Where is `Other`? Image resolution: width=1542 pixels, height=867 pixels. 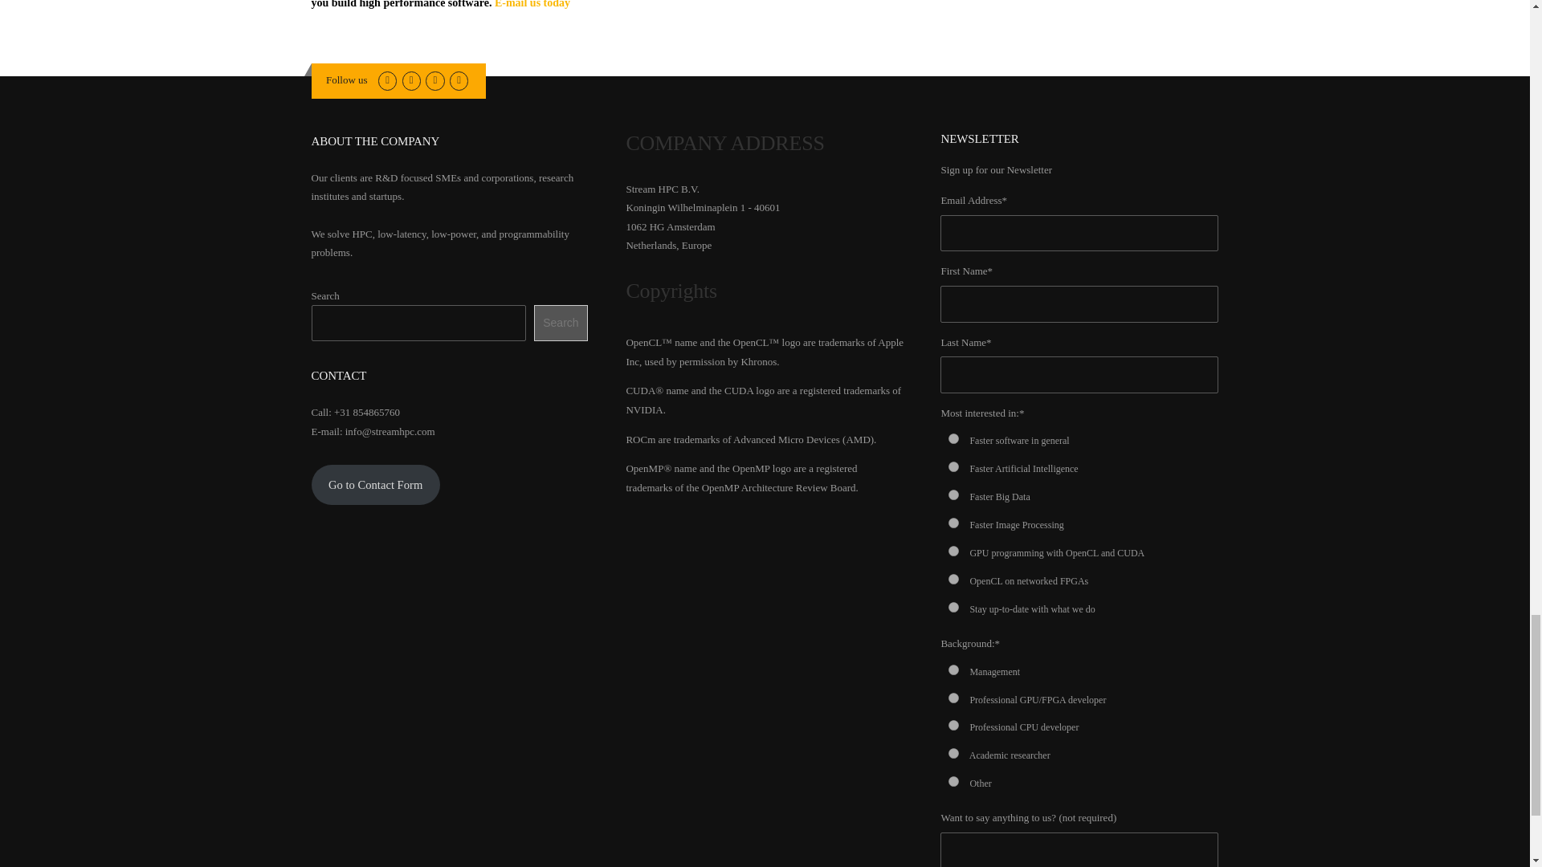 Other is located at coordinates (953, 780).